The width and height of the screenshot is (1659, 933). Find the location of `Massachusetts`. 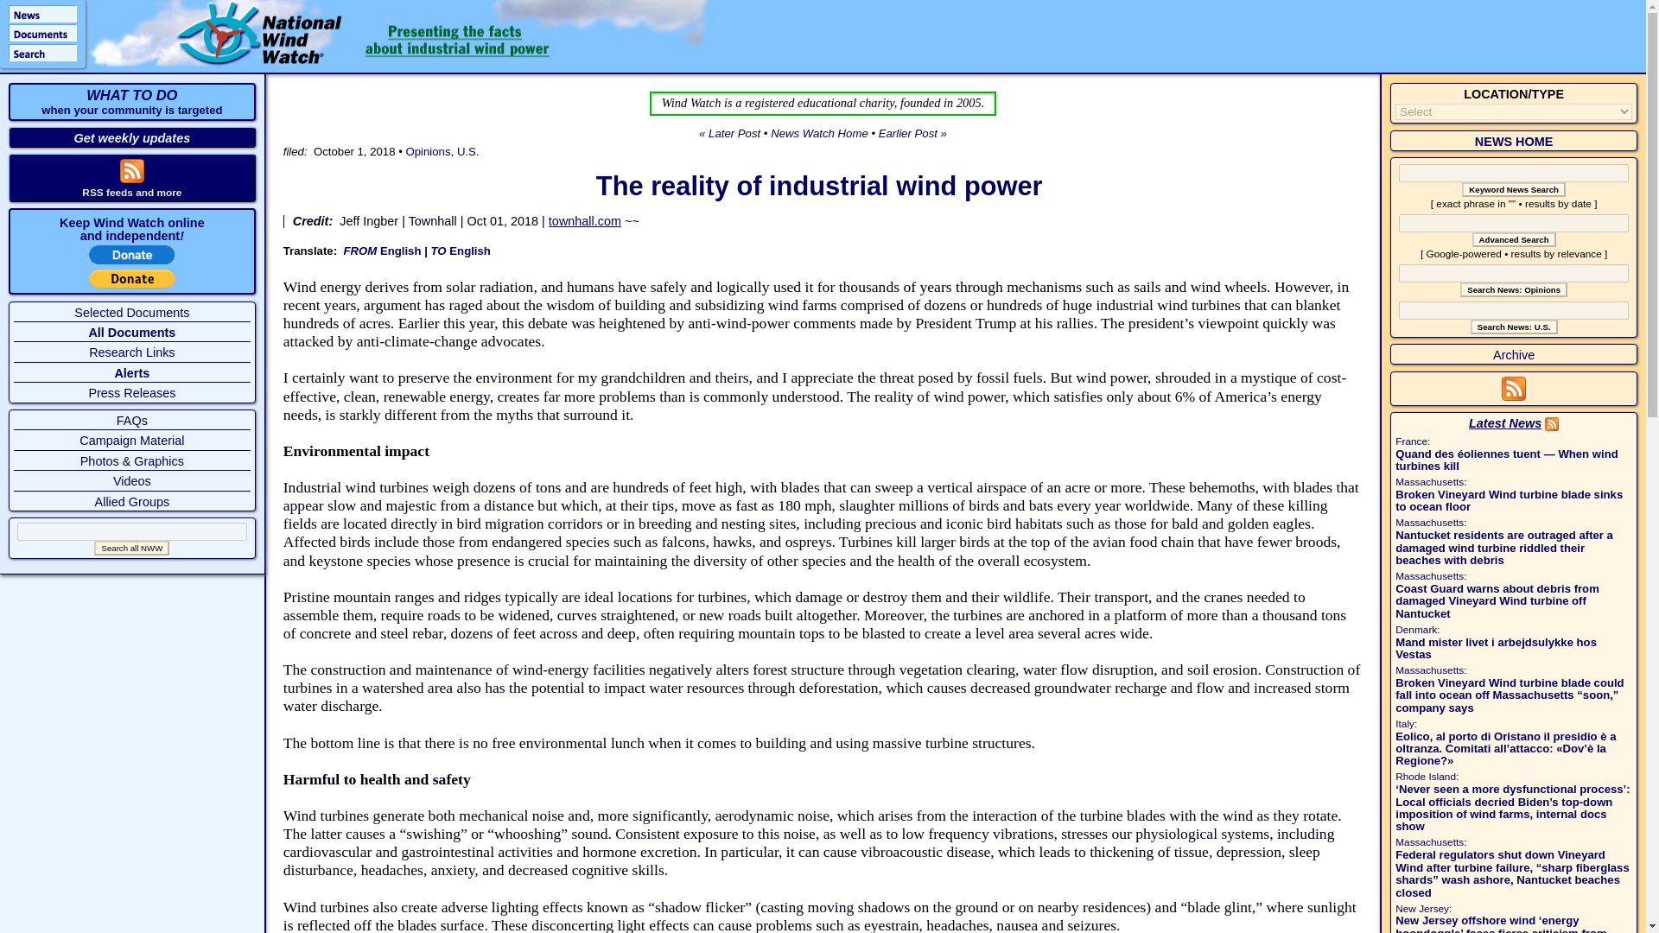

Massachusetts is located at coordinates (1429, 481).